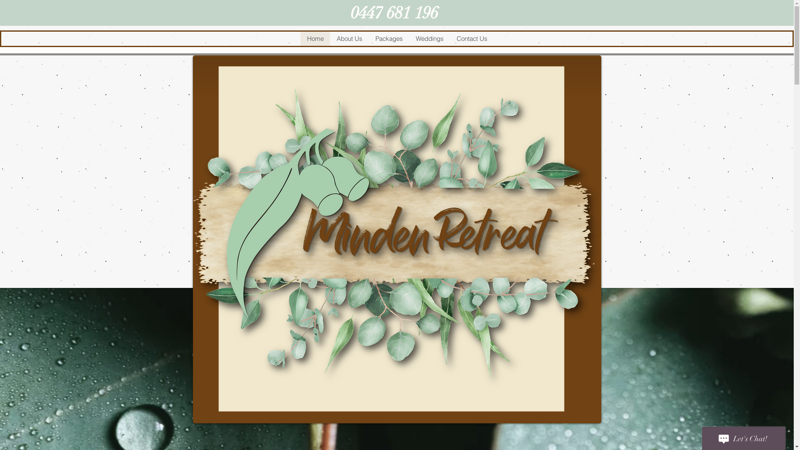  What do you see at coordinates (349, 39) in the screenshot?
I see `About Us` at bounding box center [349, 39].